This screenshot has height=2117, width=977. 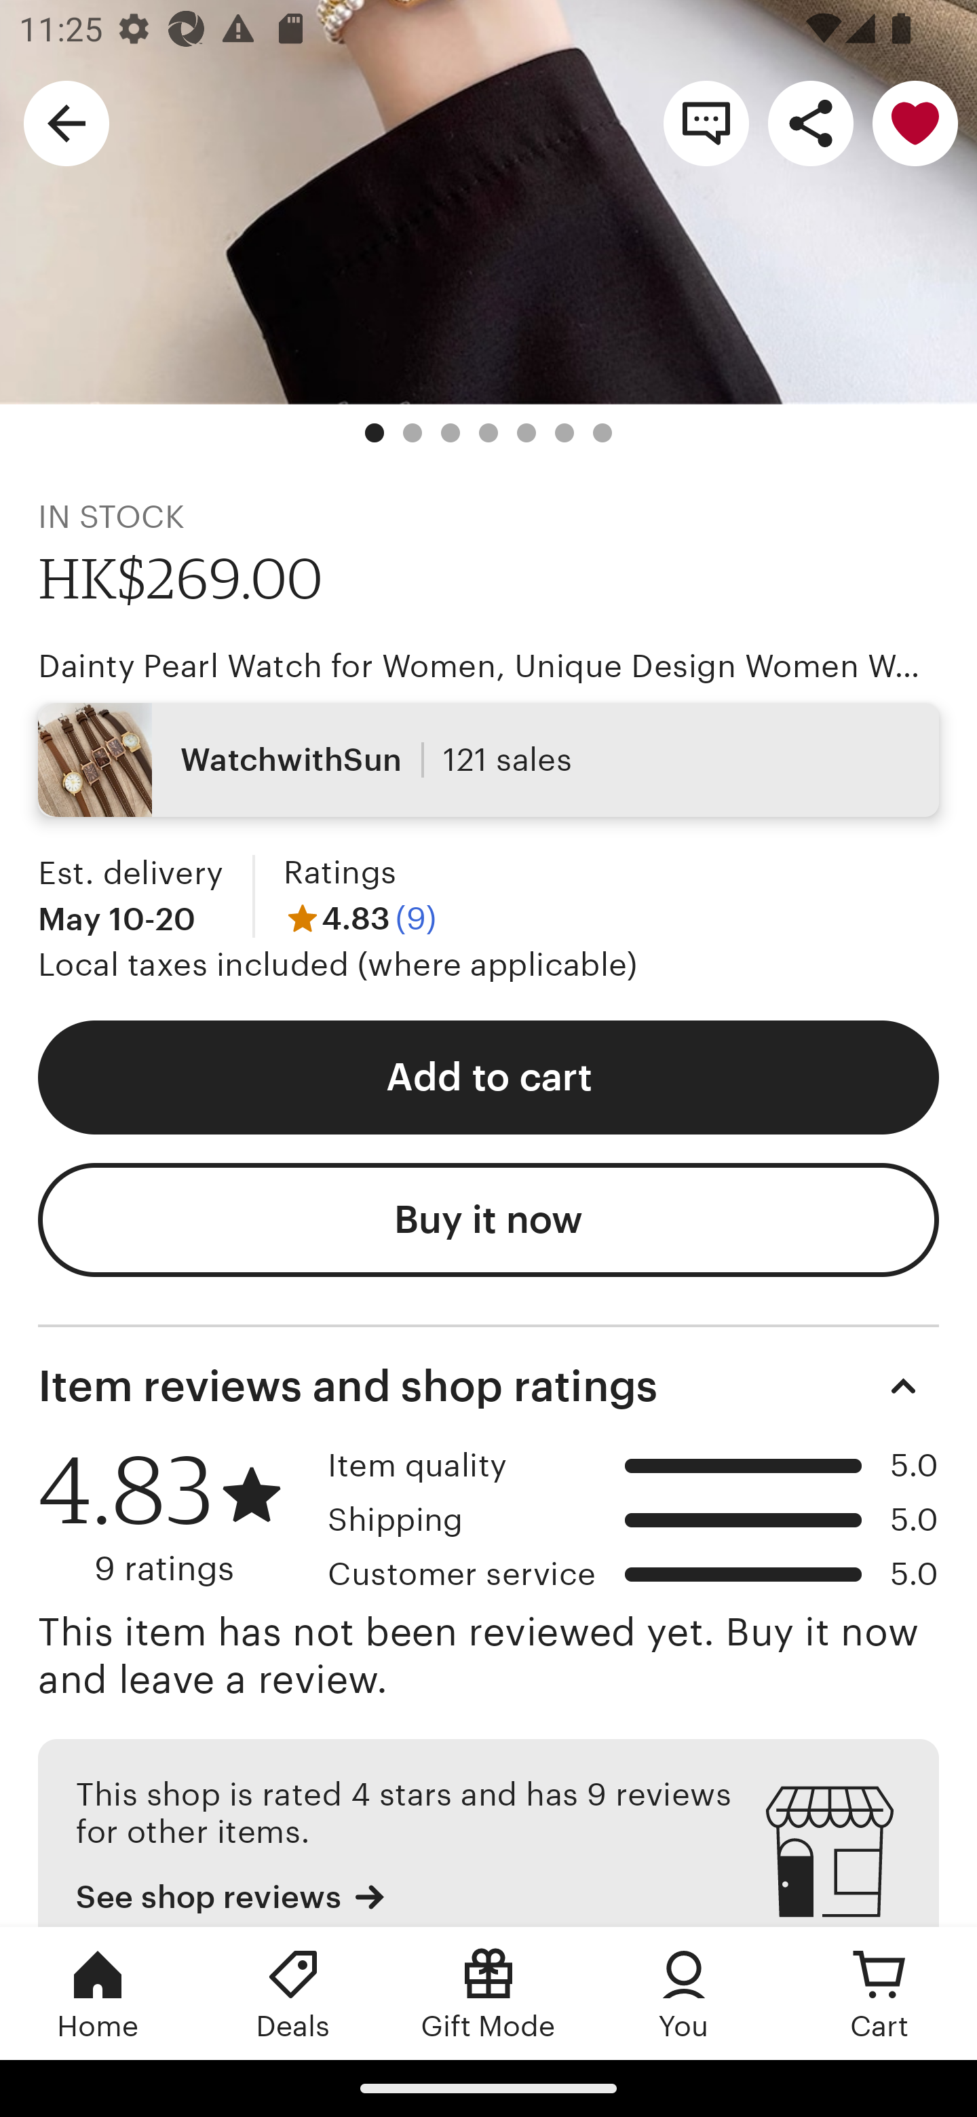 What do you see at coordinates (488, 760) in the screenshot?
I see `WatchwithSun 121 sales` at bounding box center [488, 760].